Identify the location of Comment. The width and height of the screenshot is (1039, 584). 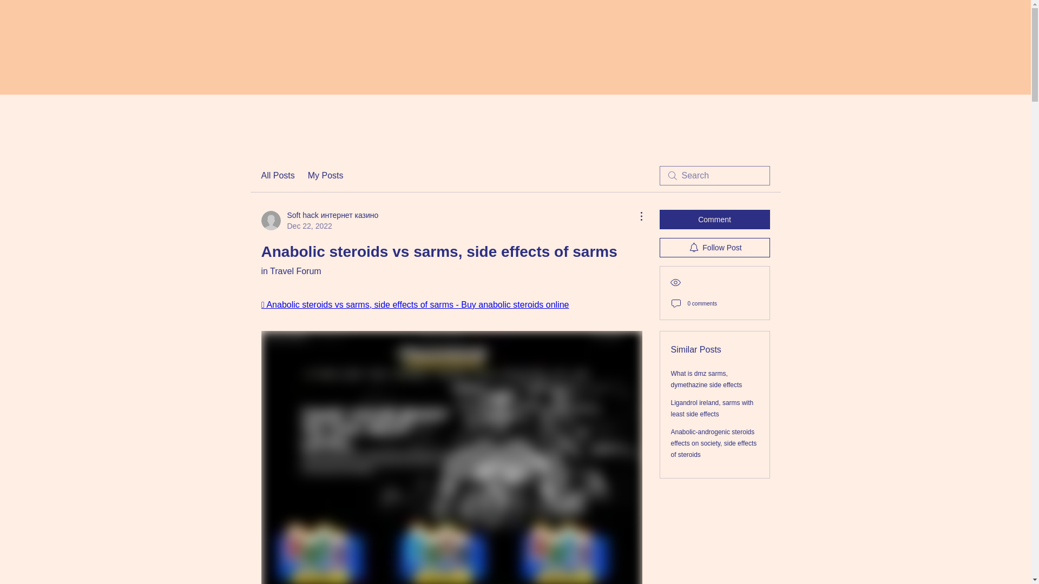
(714, 220).